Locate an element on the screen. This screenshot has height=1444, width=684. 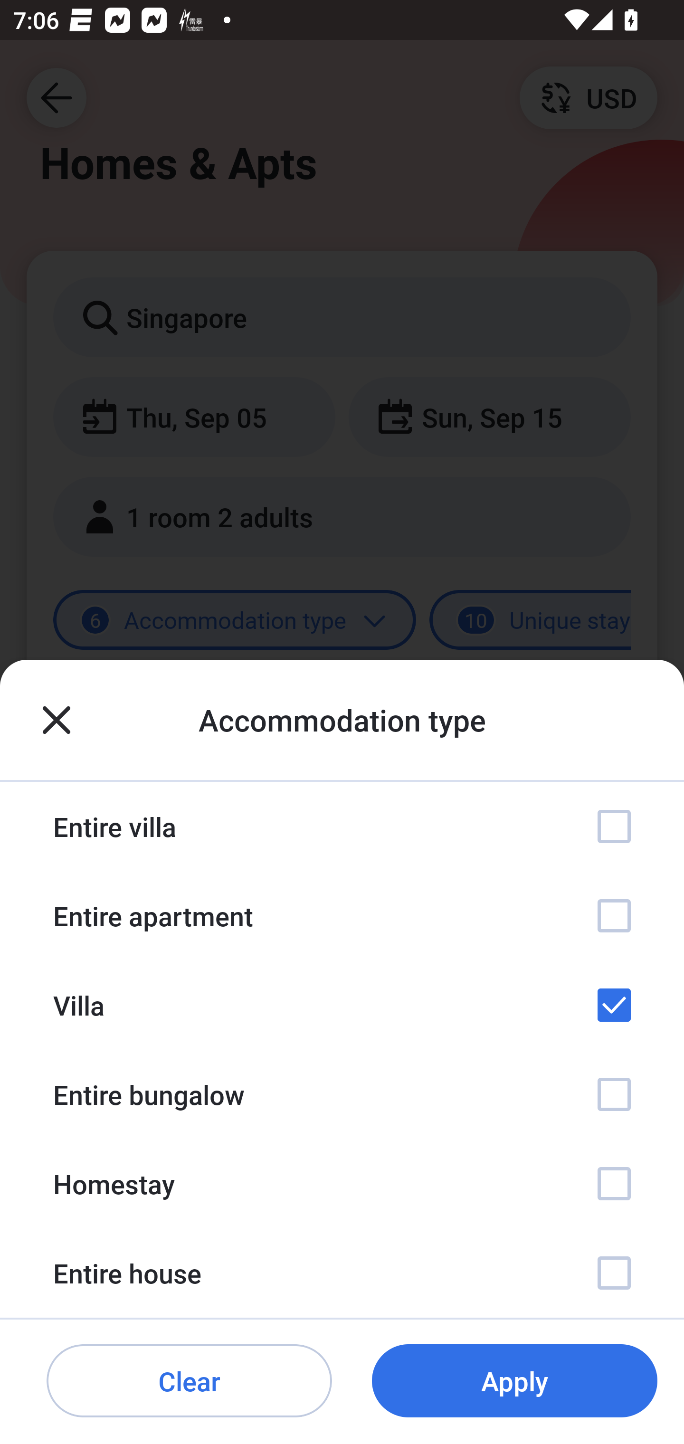
Entire bungalow is located at coordinates (342, 1094).